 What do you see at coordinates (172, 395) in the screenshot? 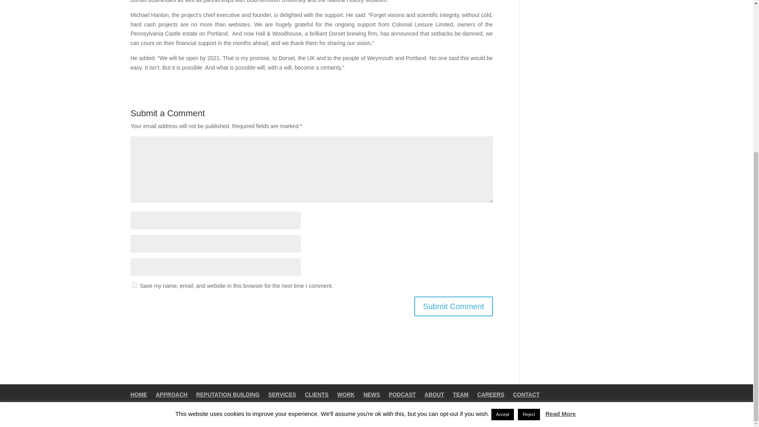
I see `APPROACH` at bounding box center [172, 395].